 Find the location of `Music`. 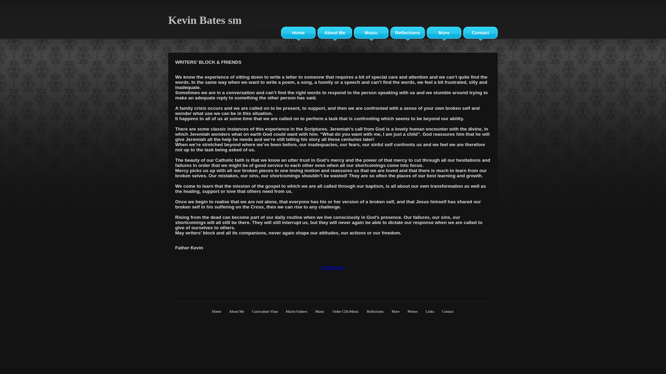

Music is located at coordinates (320, 311).